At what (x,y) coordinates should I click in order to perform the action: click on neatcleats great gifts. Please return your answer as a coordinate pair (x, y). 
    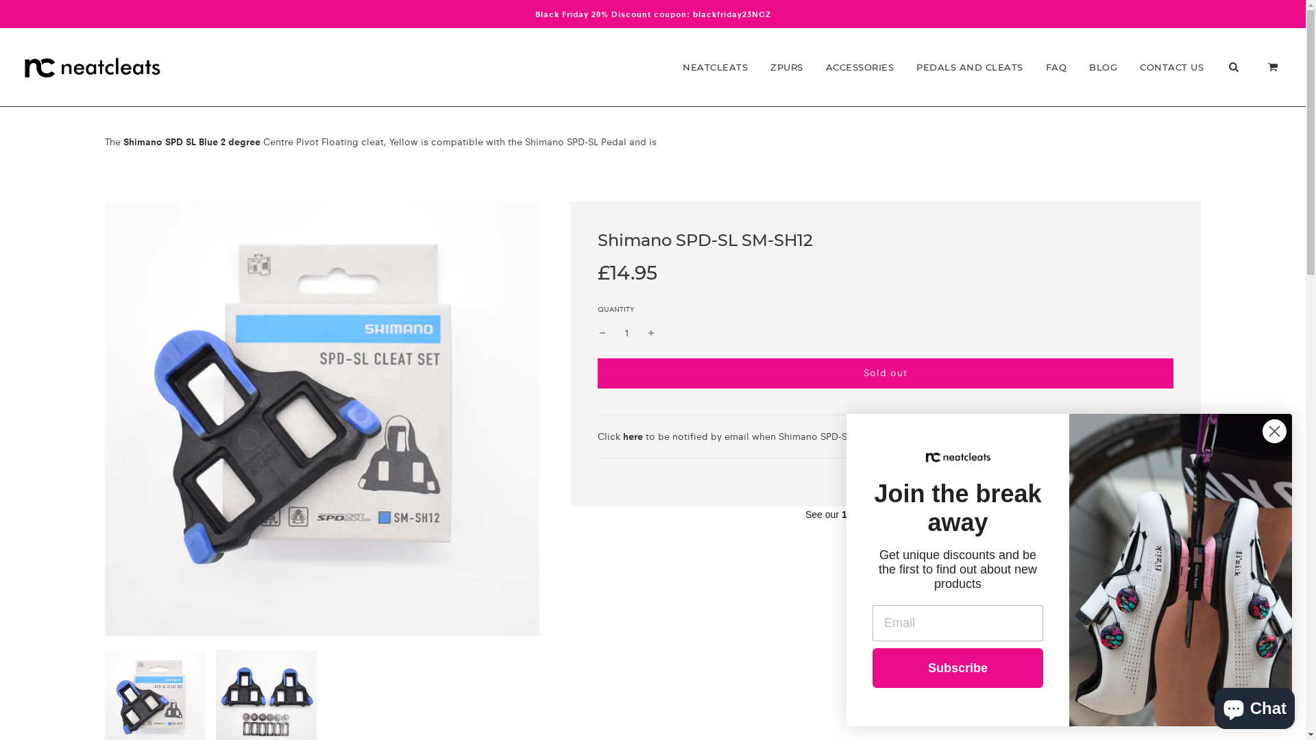
    Looking at the image, I should click on (1180, 570).